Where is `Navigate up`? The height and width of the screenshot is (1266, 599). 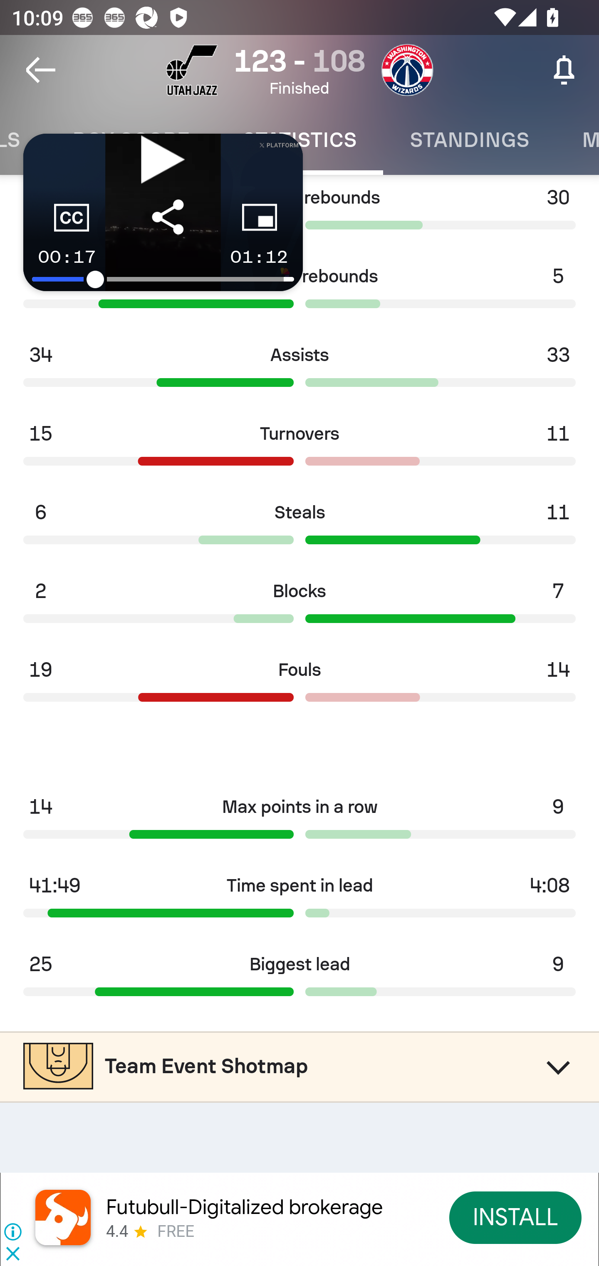
Navigate up is located at coordinates (41, 70).